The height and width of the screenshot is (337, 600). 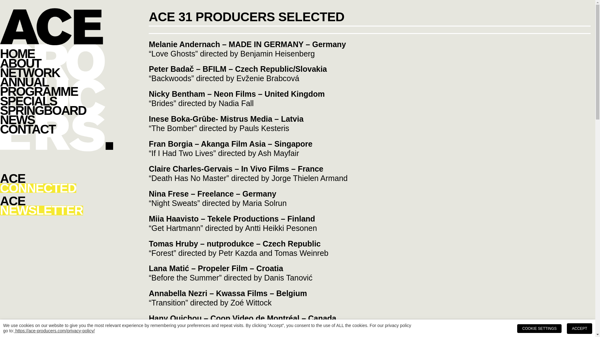 What do you see at coordinates (57, 63) in the screenshot?
I see `SPRINGBOARD` at bounding box center [57, 63].